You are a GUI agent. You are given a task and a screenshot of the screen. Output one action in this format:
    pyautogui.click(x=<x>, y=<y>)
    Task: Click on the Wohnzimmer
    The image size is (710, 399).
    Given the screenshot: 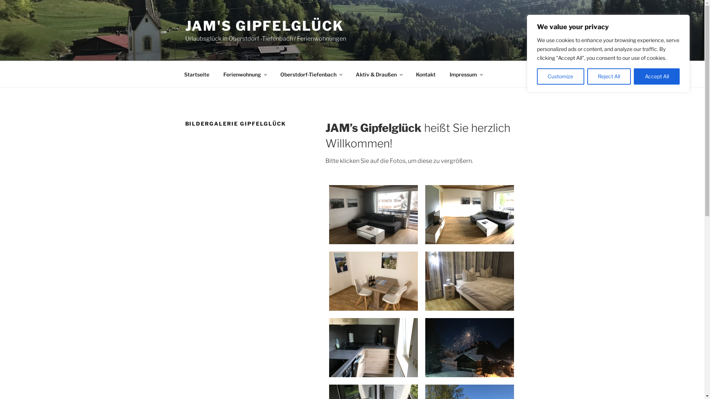 What is the action you would take?
    pyautogui.click(x=373, y=215)
    